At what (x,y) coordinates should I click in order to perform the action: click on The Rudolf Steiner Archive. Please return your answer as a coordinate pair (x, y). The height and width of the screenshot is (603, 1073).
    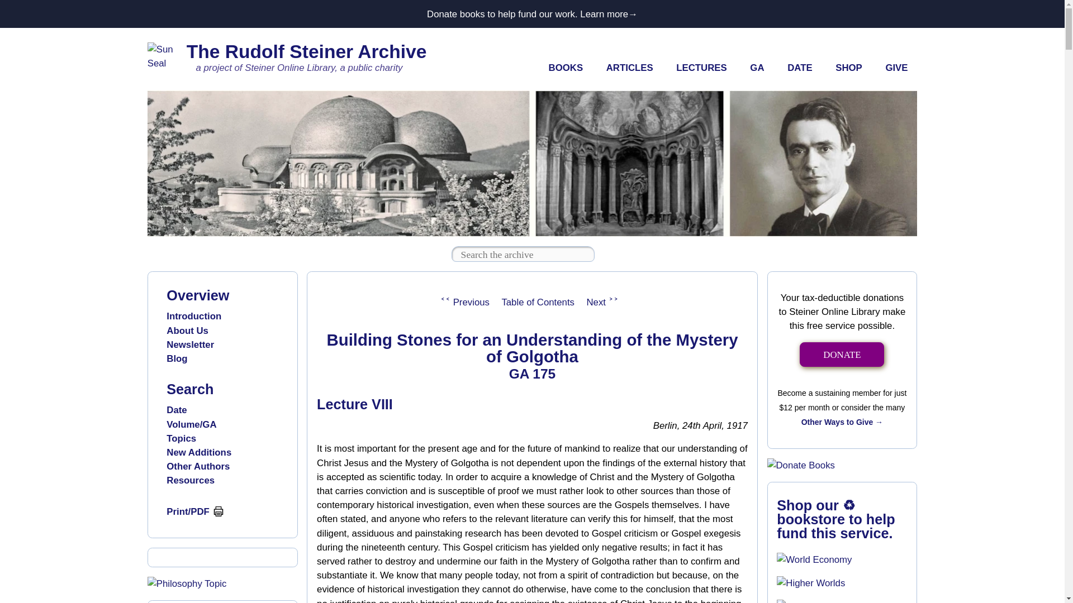
    Looking at the image, I should click on (307, 51).